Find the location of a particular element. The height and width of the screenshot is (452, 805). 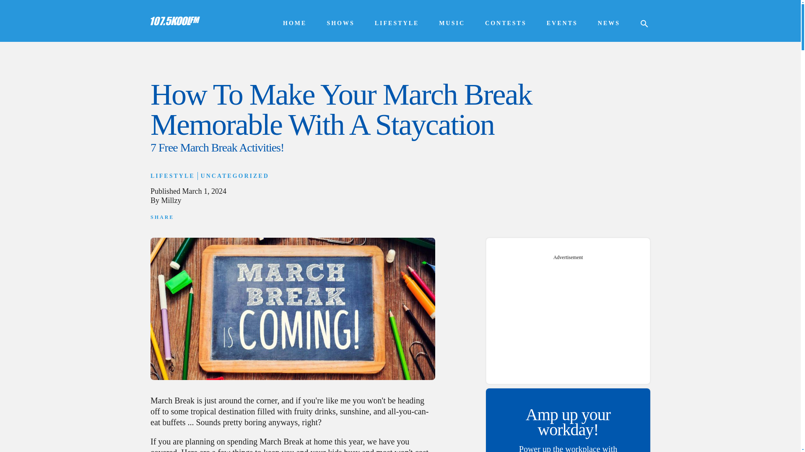

View all posts in Uncategorized is located at coordinates (235, 176).